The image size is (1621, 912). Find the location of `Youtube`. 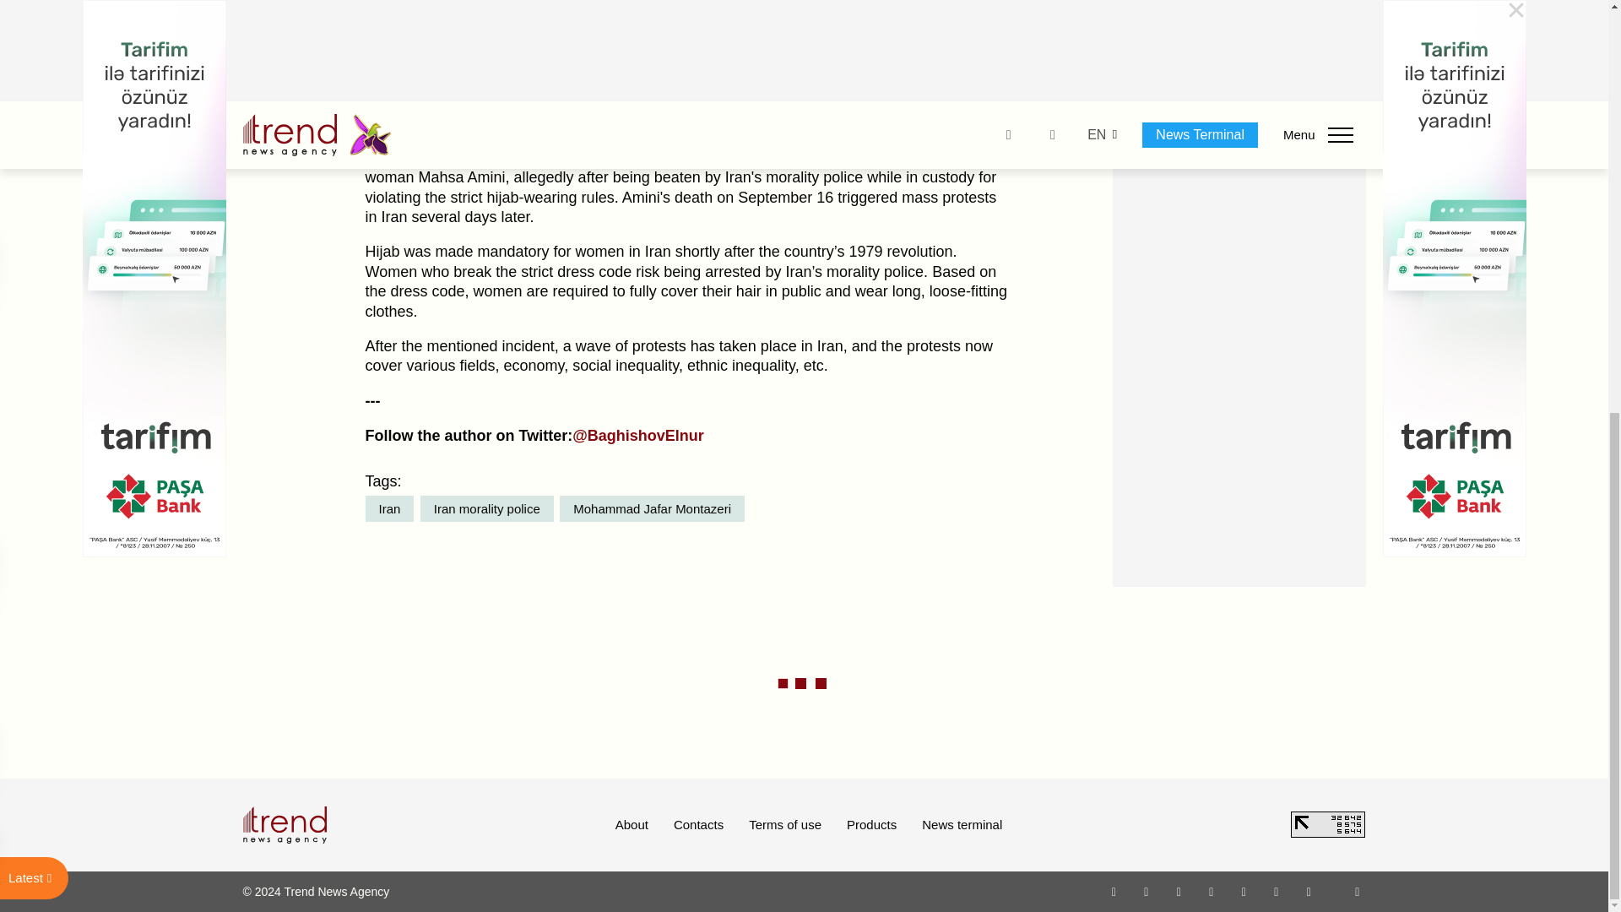

Youtube is located at coordinates (1211, 891).